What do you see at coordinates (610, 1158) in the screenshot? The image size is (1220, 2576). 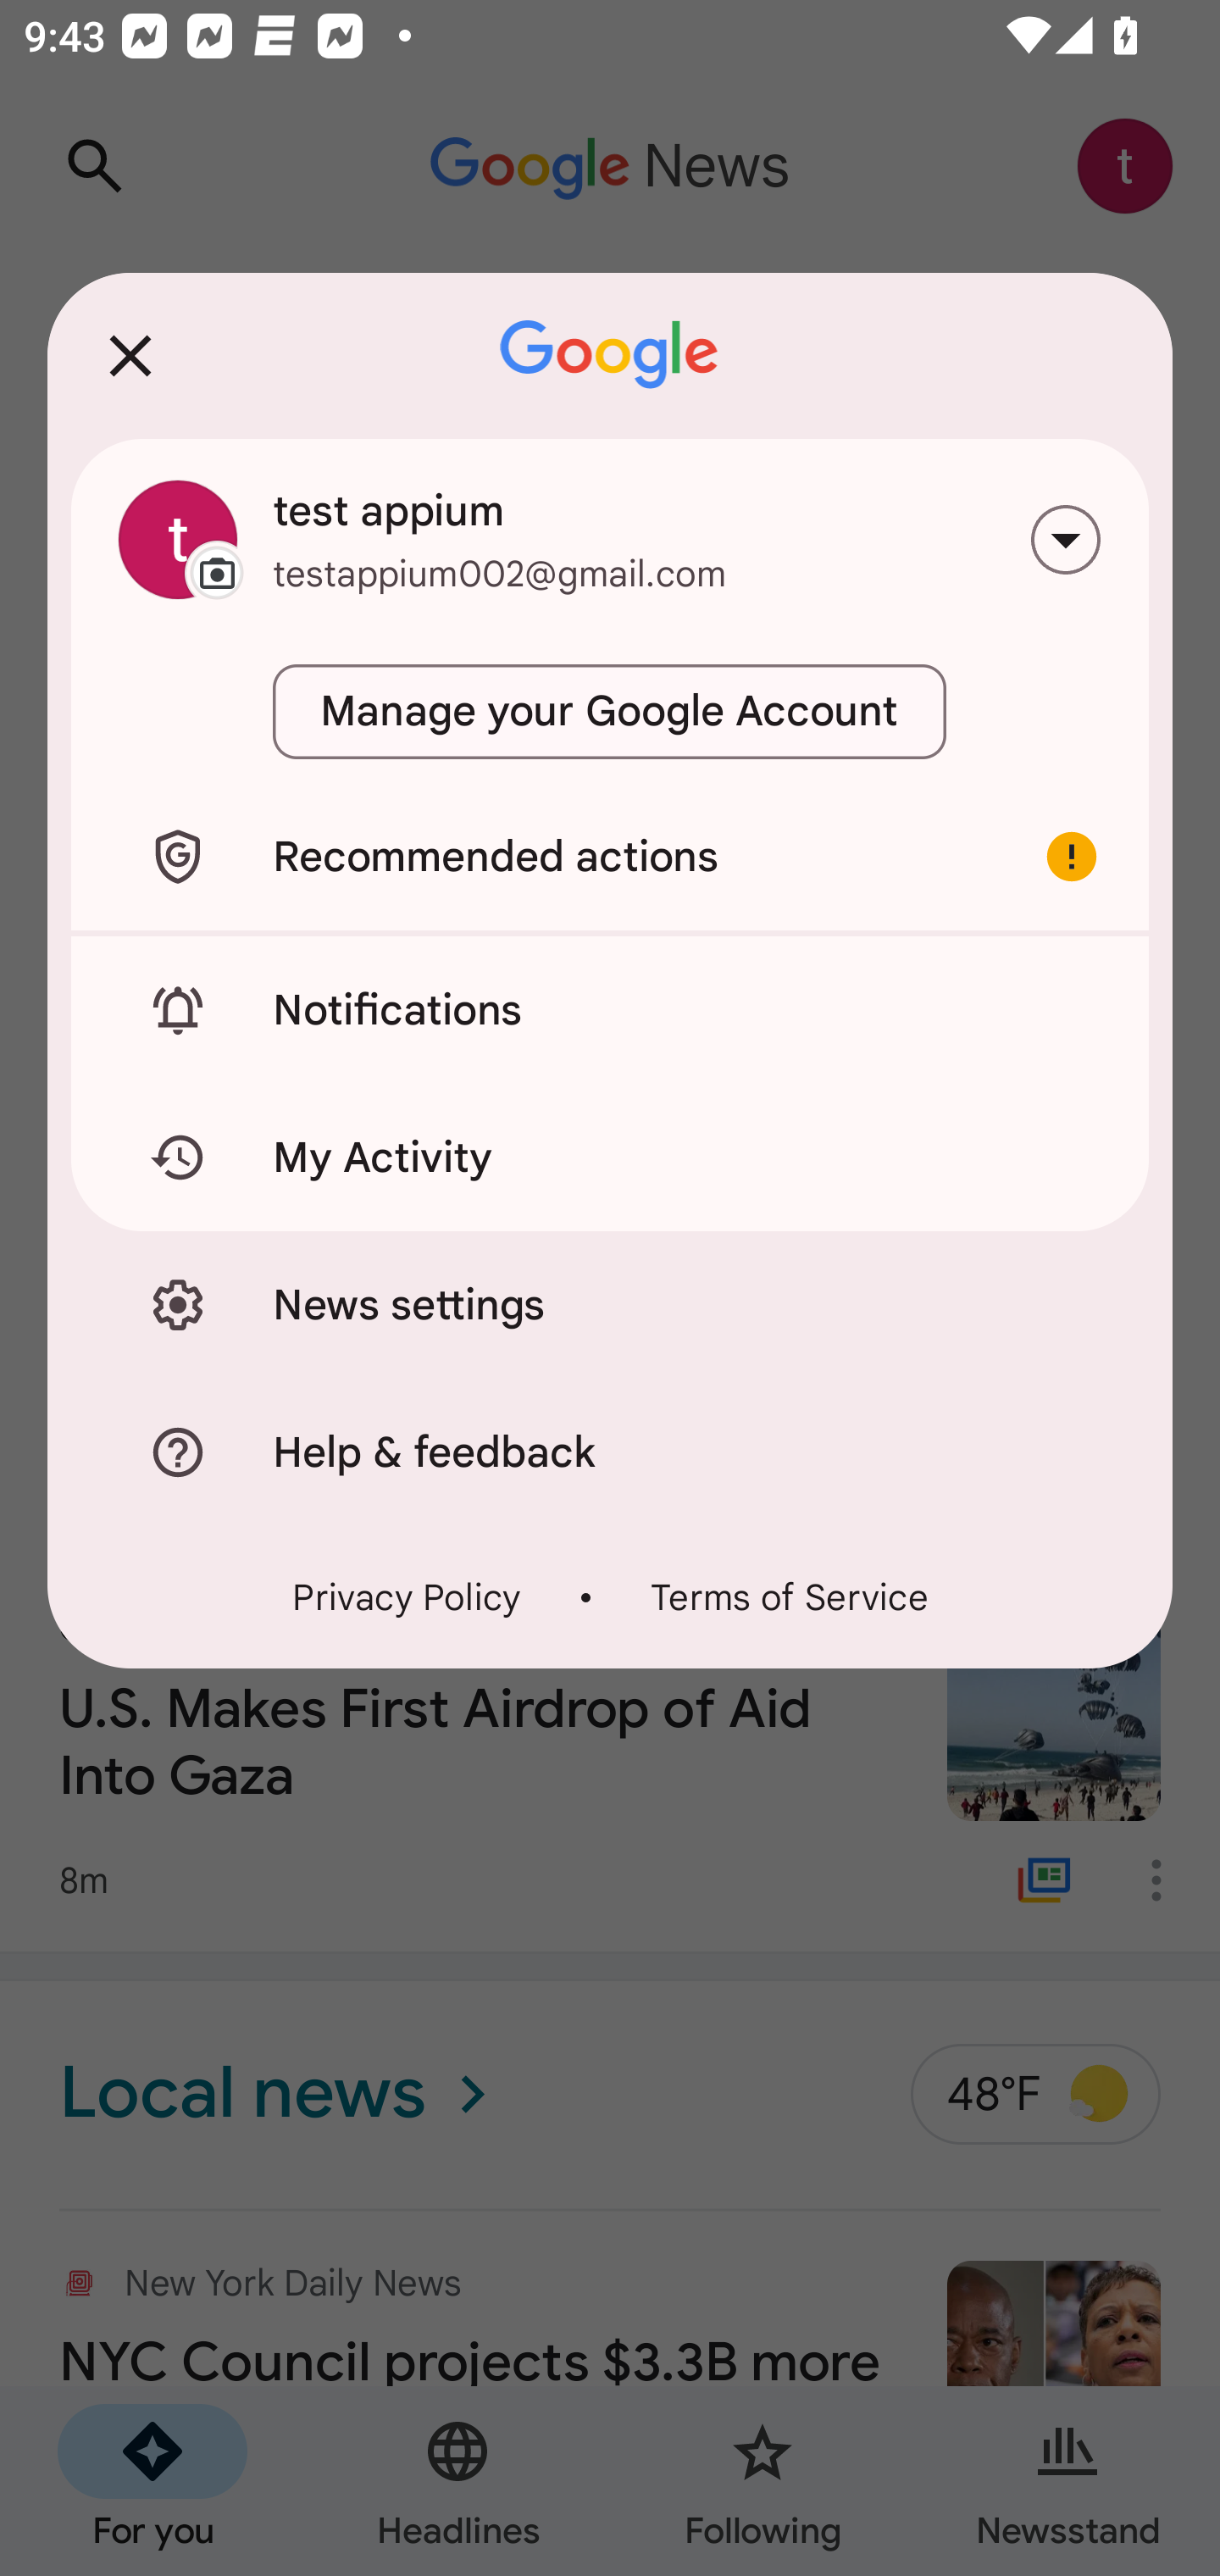 I see `My Activity` at bounding box center [610, 1158].